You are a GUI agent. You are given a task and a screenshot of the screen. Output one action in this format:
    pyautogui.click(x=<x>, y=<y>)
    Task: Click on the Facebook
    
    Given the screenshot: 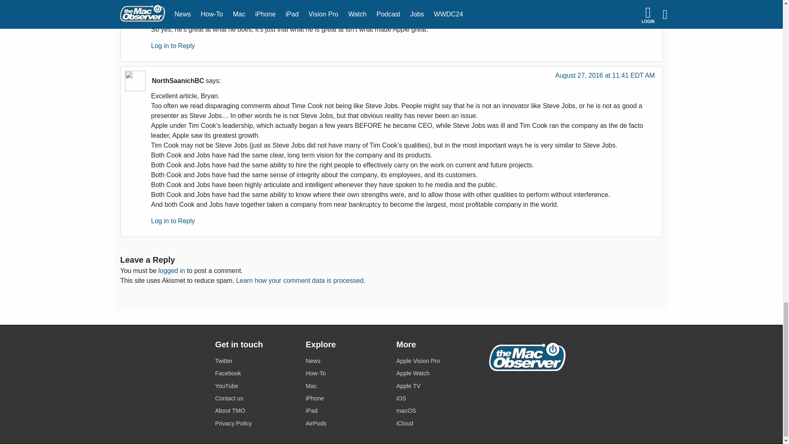 What is the action you would take?
    pyautogui.click(x=255, y=373)
    